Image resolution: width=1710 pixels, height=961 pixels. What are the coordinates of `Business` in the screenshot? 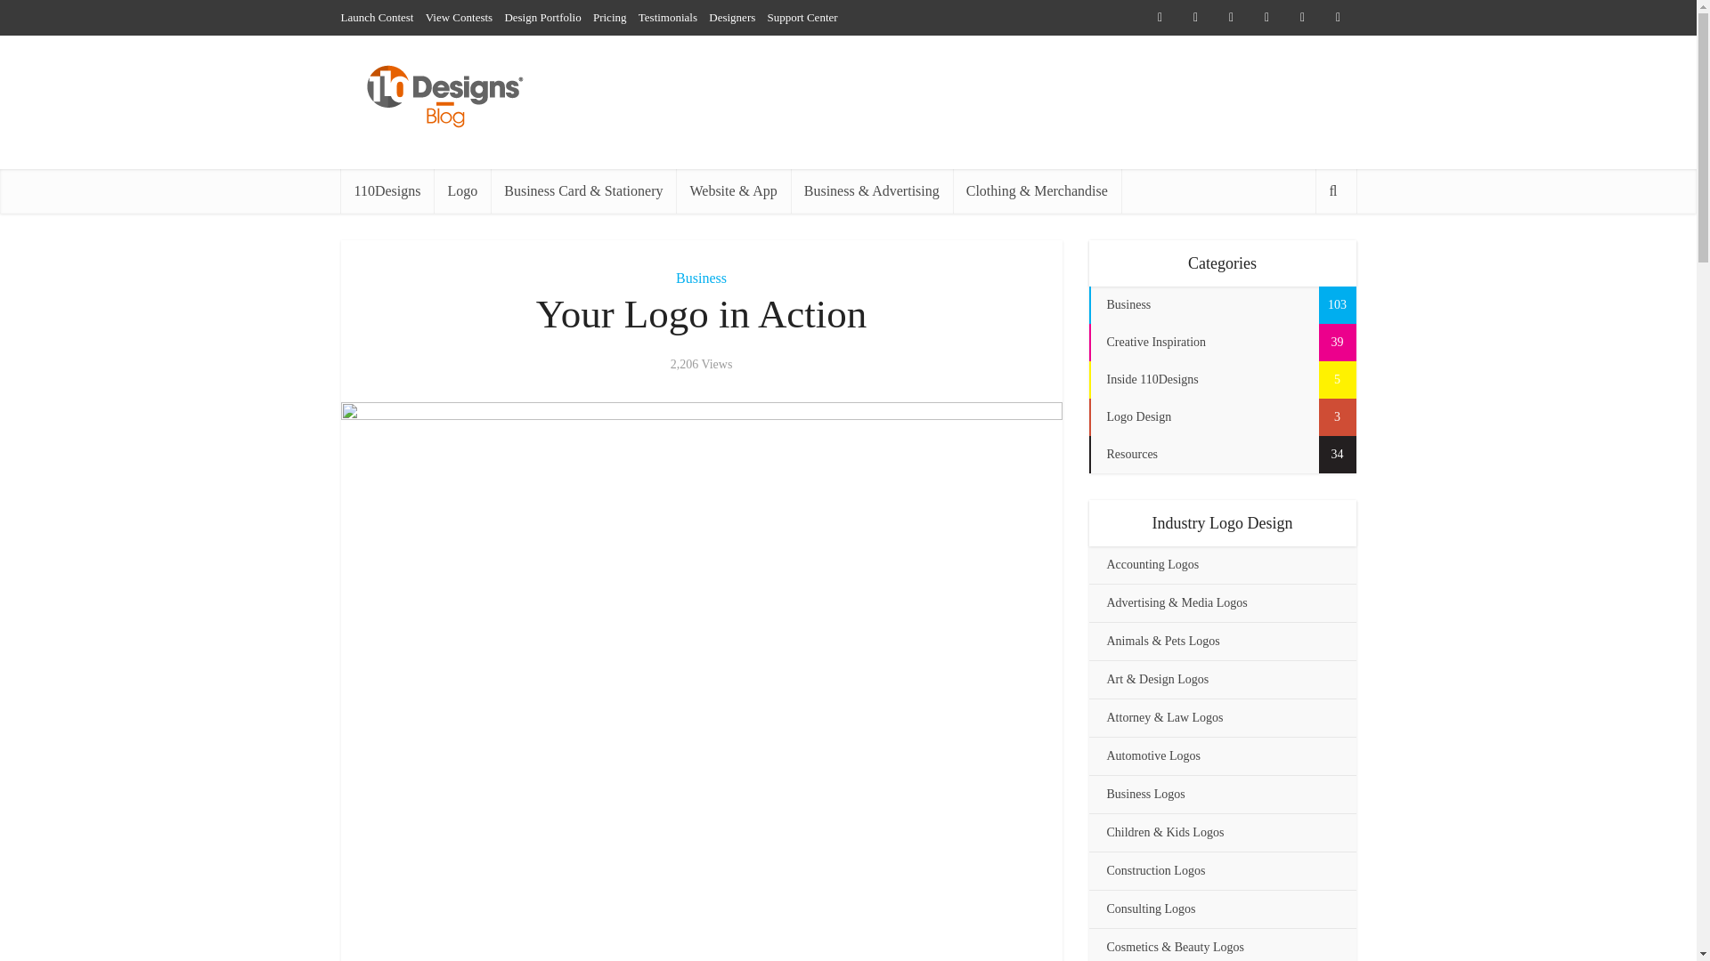 It's located at (701, 278).